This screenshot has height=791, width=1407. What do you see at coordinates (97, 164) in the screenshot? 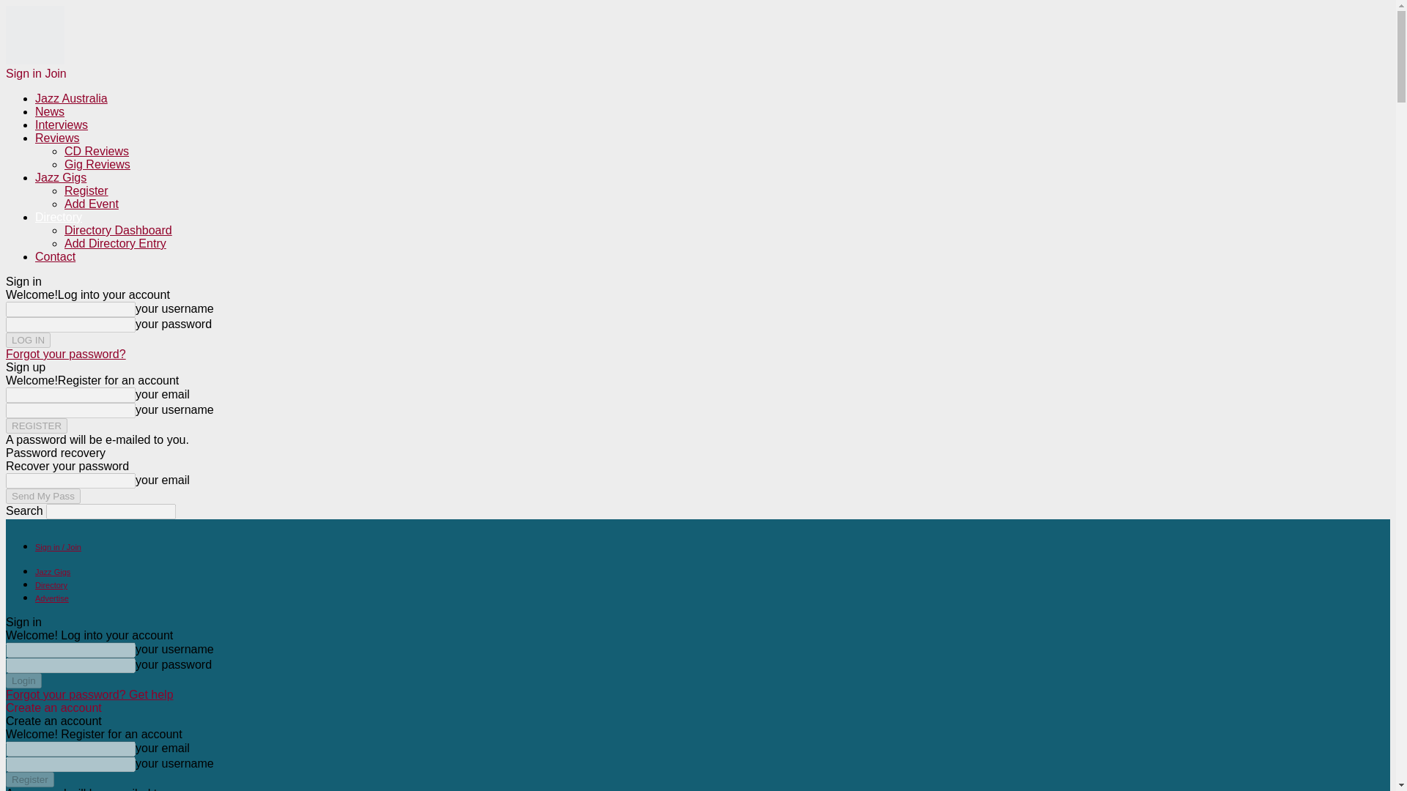
I see `Gig Reviews` at bounding box center [97, 164].